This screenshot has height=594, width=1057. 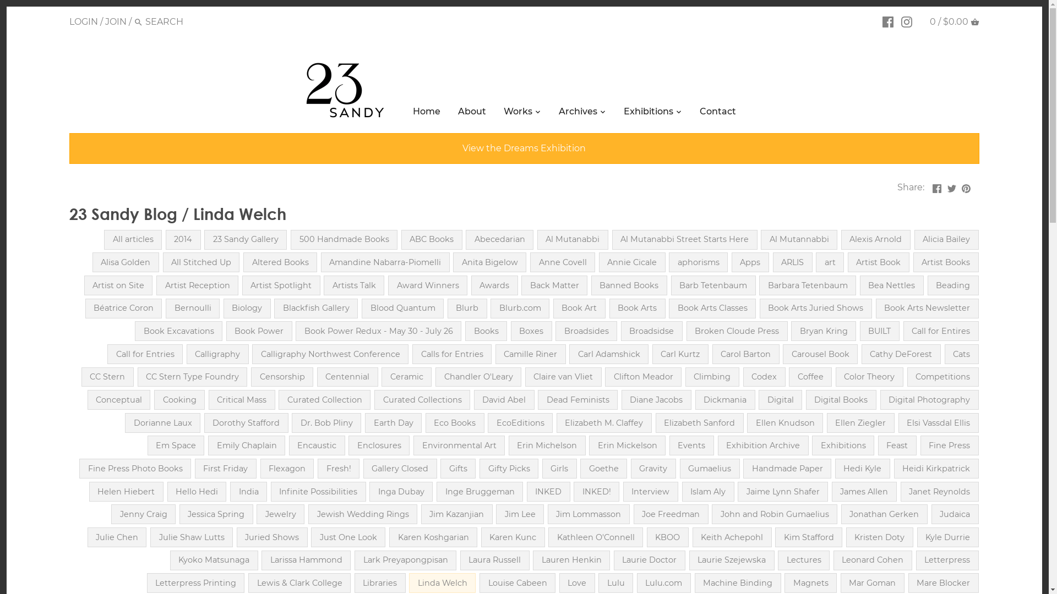 I want to click on Just One Look, so click(x=348, y=537).